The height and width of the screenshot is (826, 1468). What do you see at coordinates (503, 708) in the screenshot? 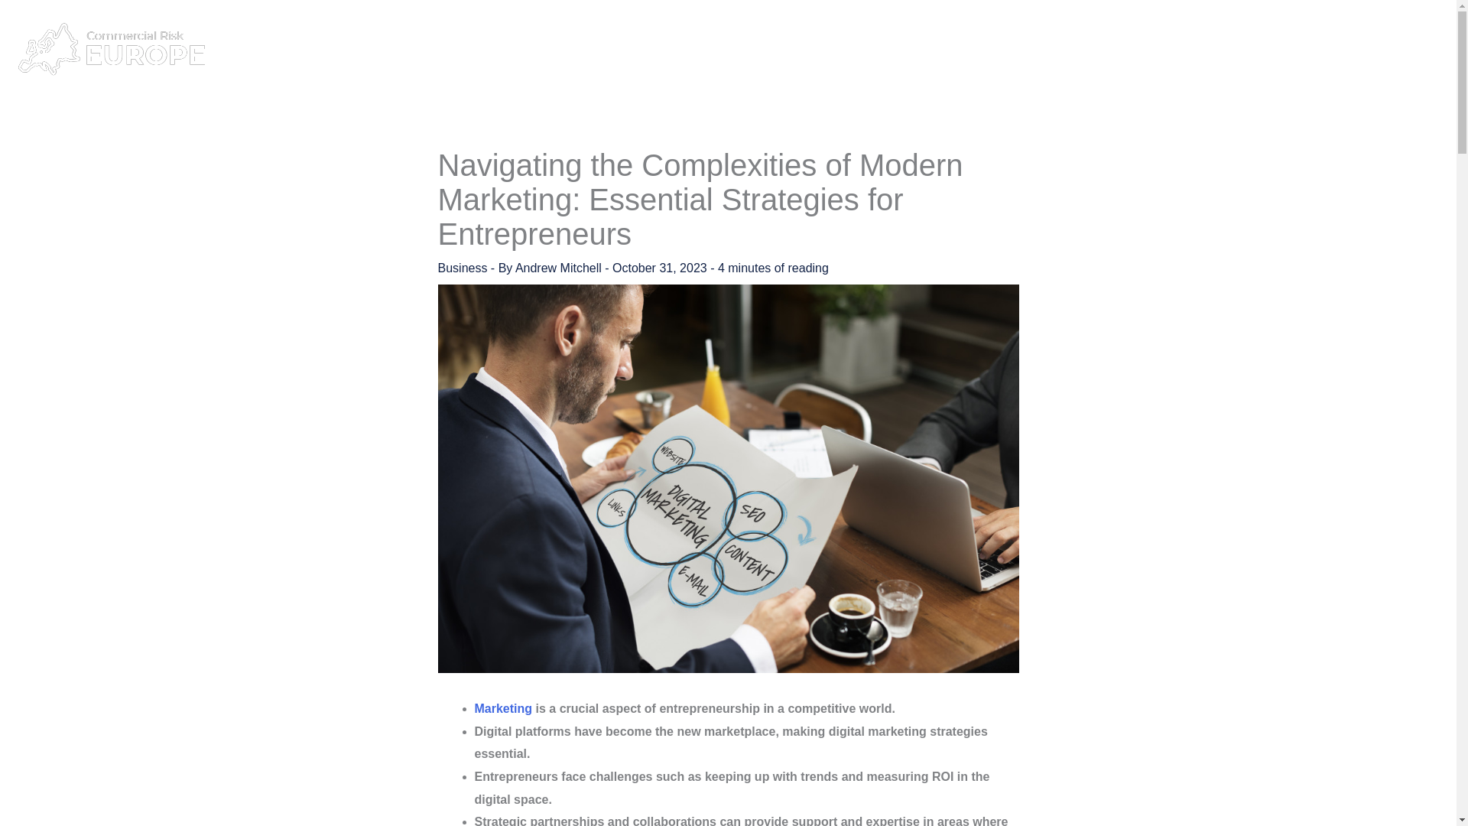
I see `Marketing` at bounding box center [503, 708].